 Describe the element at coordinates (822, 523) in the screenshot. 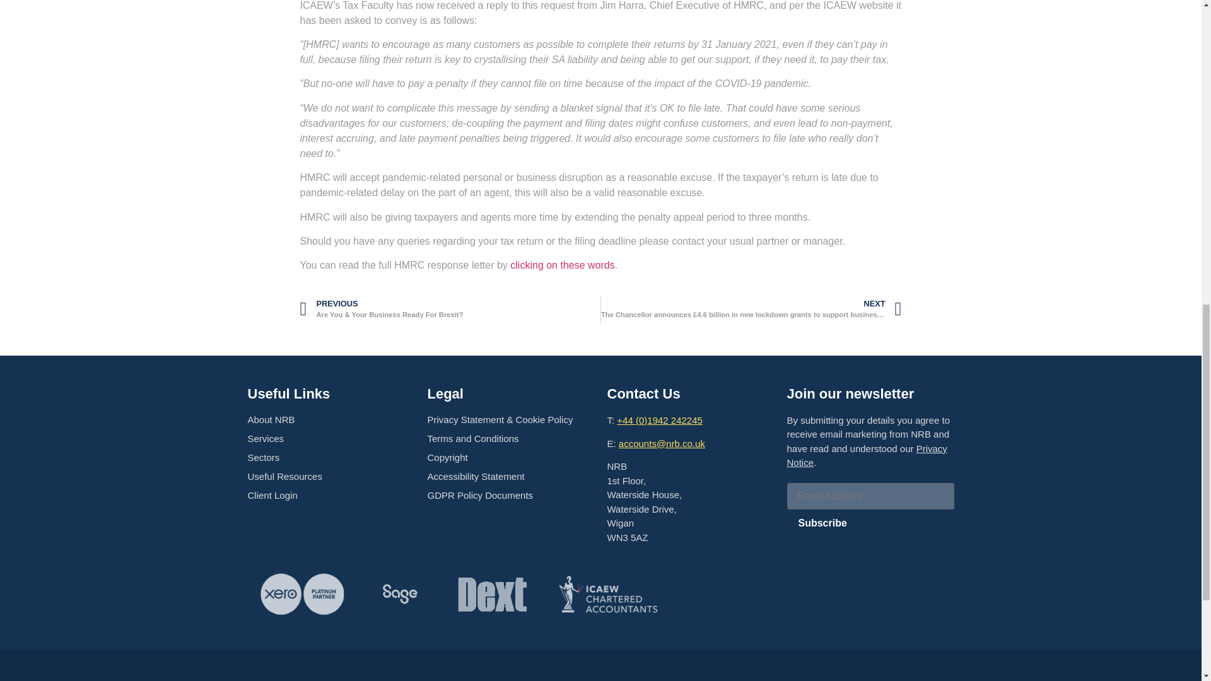

I see `Subscribe` at that location.